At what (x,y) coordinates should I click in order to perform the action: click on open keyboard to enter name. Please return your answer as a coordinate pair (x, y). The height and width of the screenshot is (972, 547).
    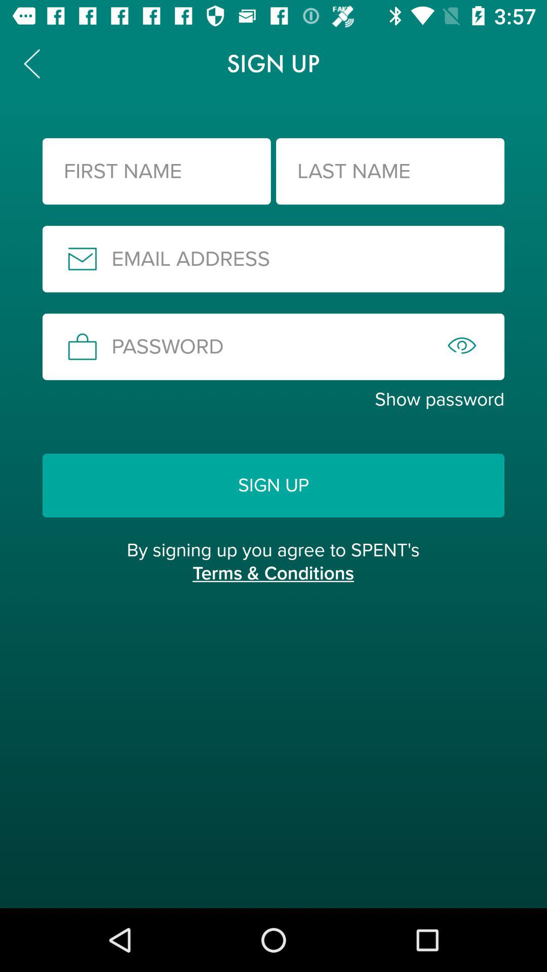
    Looking at the image, I should click on (157, 171).